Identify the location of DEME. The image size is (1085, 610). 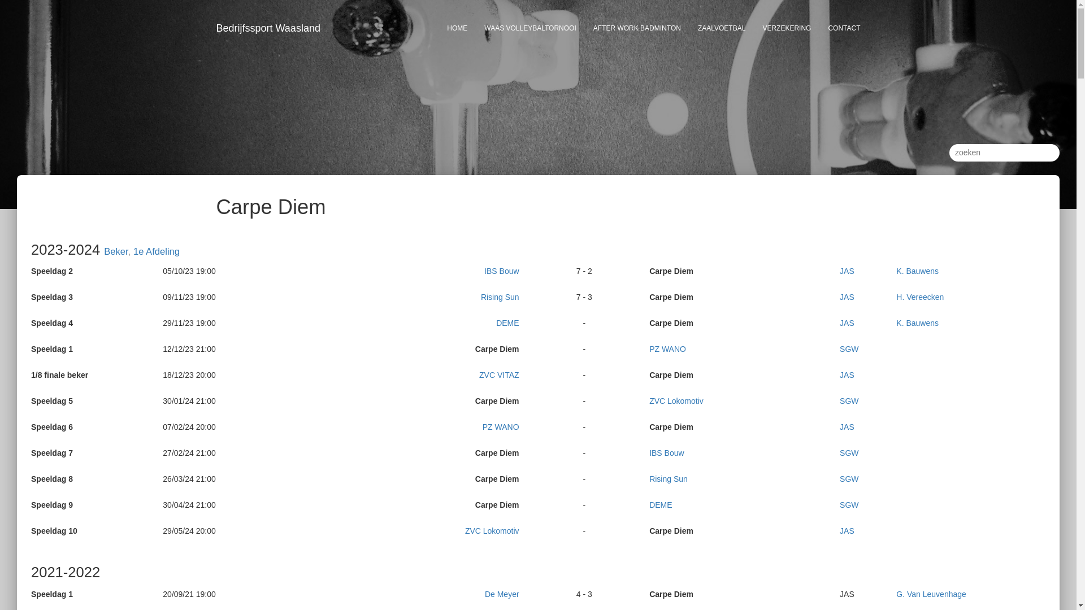
(507, 323).